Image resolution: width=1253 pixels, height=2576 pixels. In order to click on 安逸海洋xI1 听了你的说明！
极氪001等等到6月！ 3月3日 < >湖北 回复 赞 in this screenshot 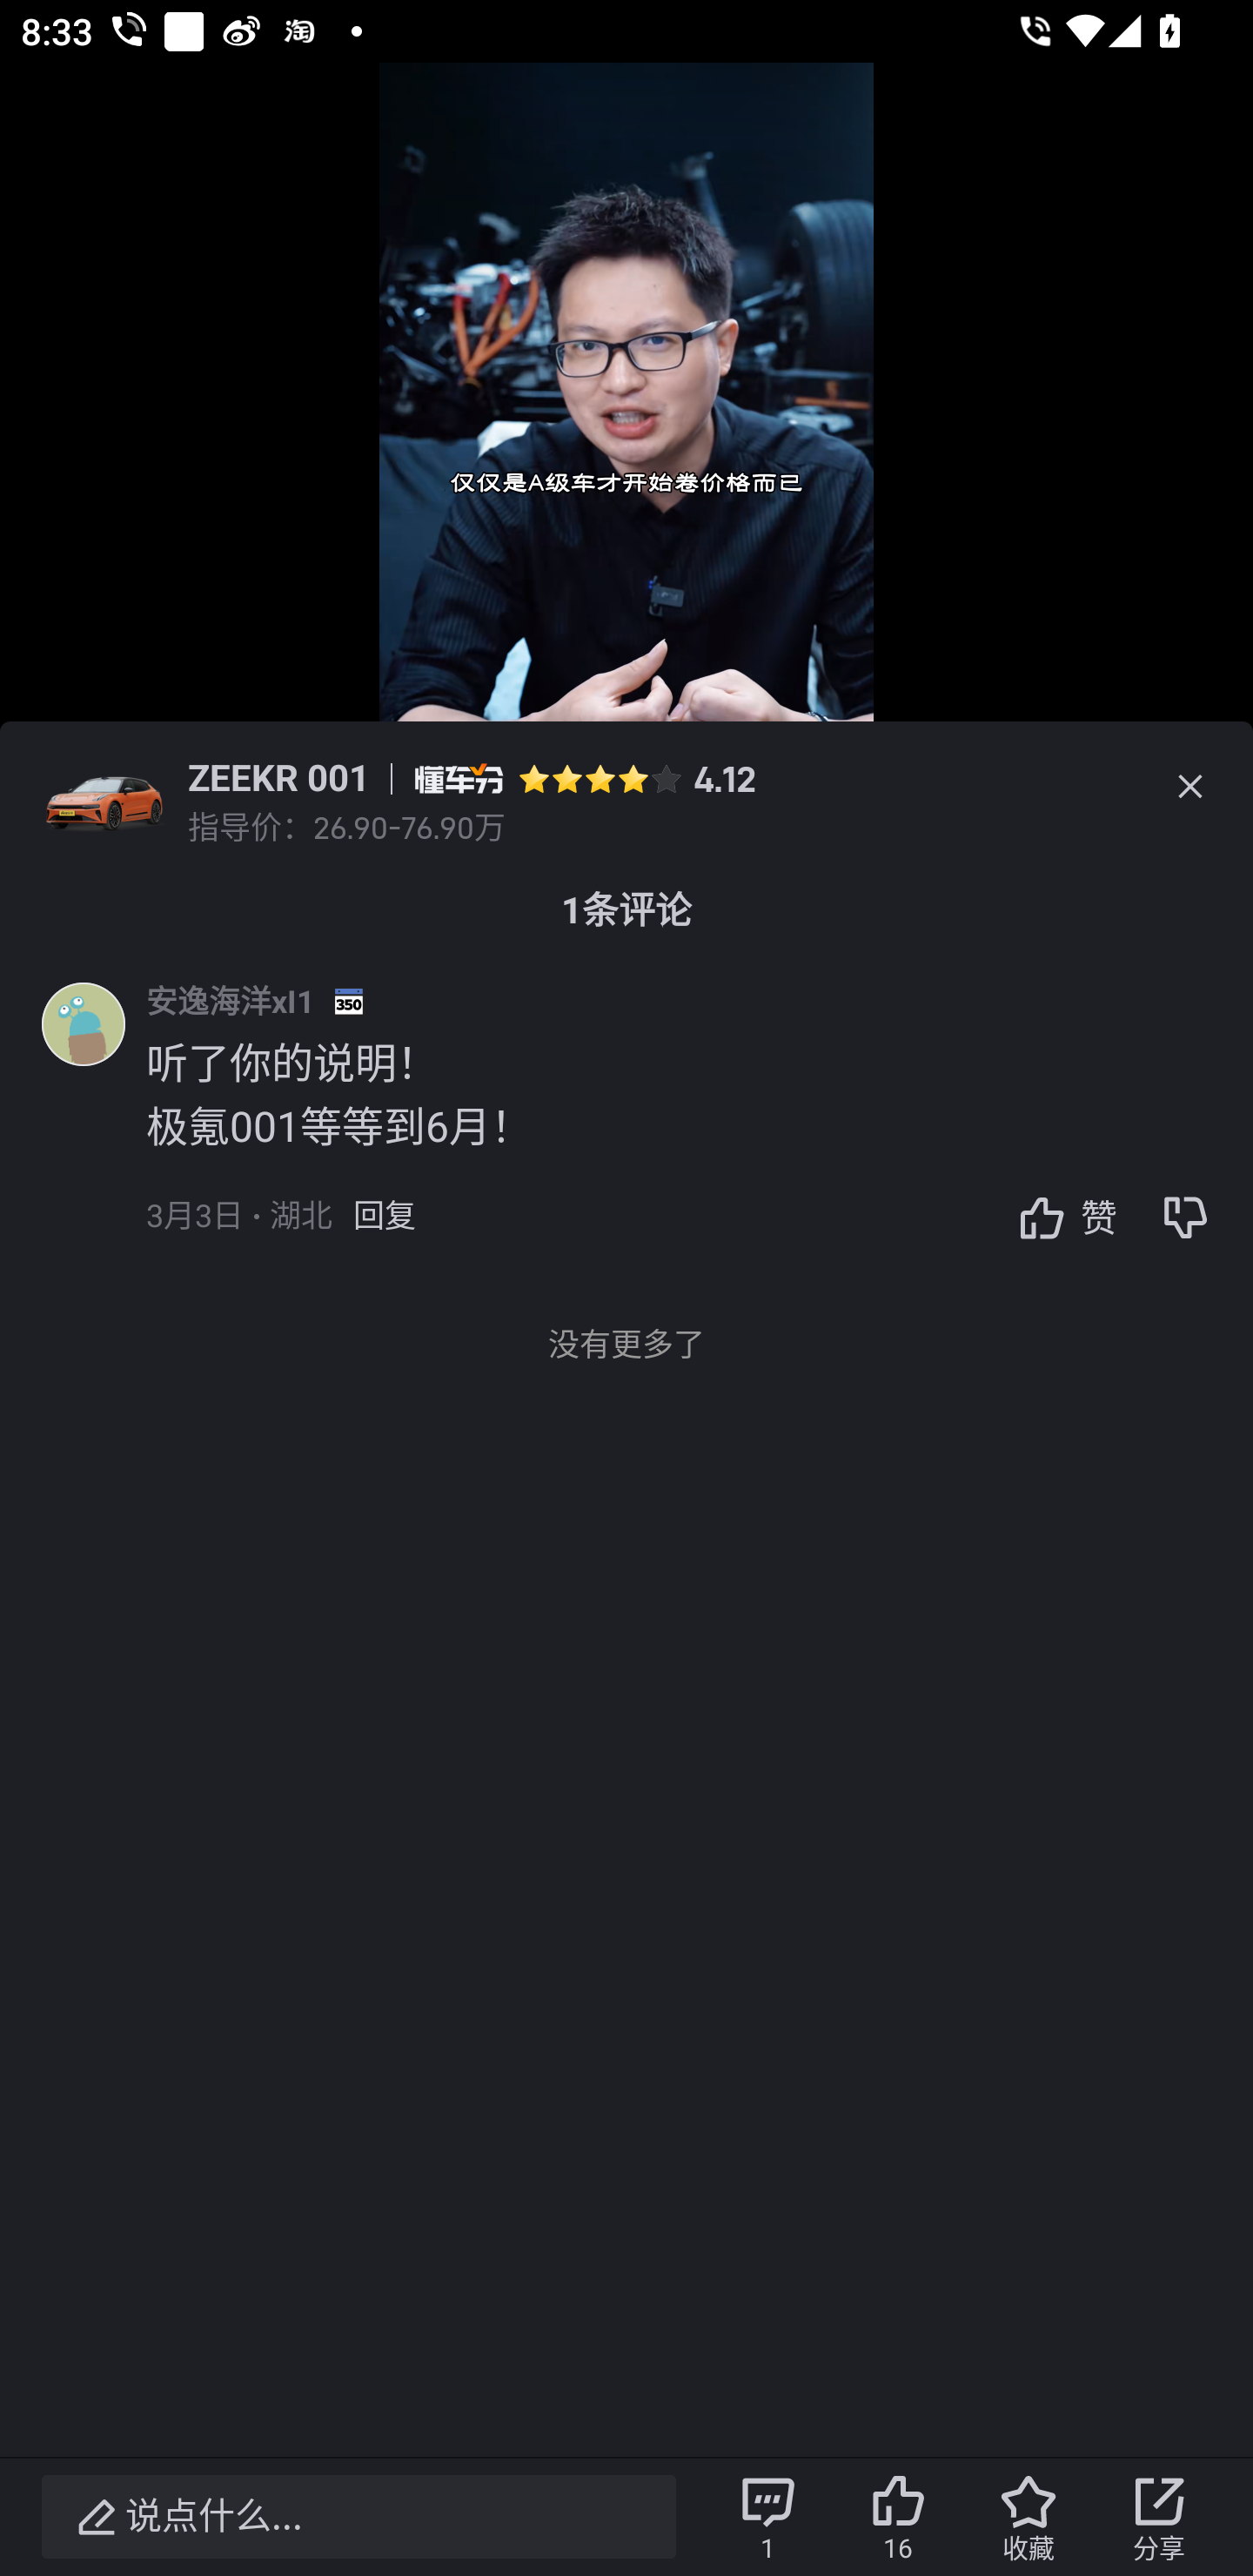, I will do `click(700, 1128)`.